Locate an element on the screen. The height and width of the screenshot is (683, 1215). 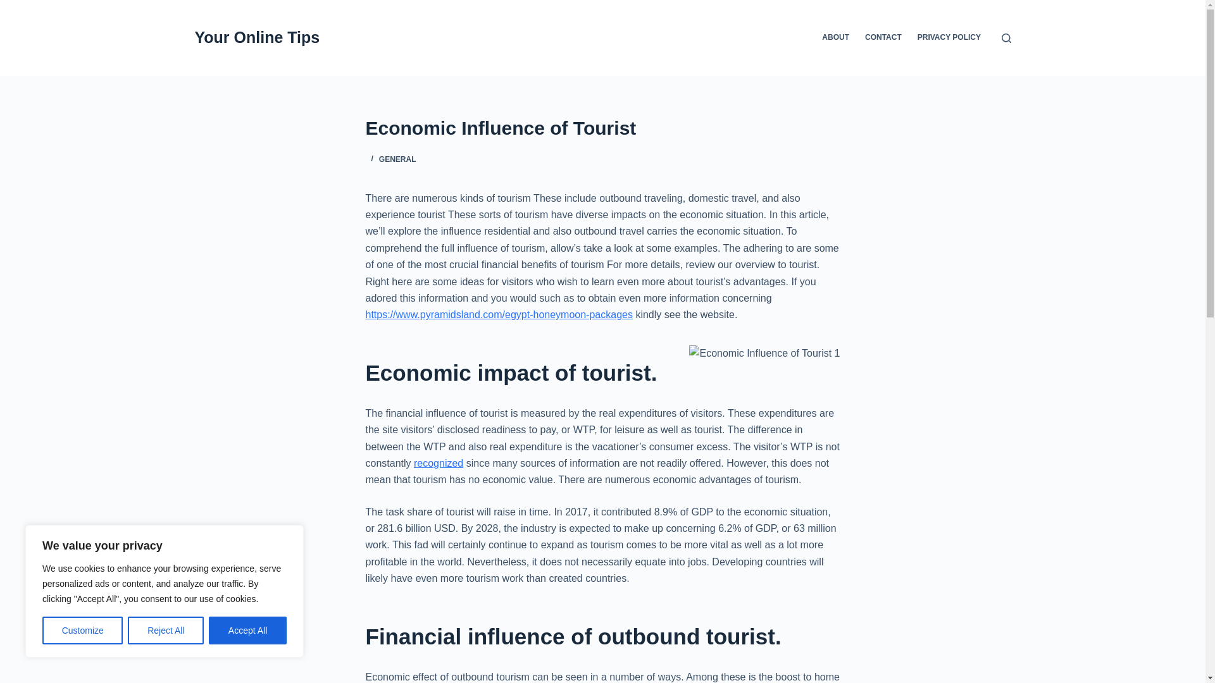
PRIVACY POLICY is located at coordinates (949, 38).